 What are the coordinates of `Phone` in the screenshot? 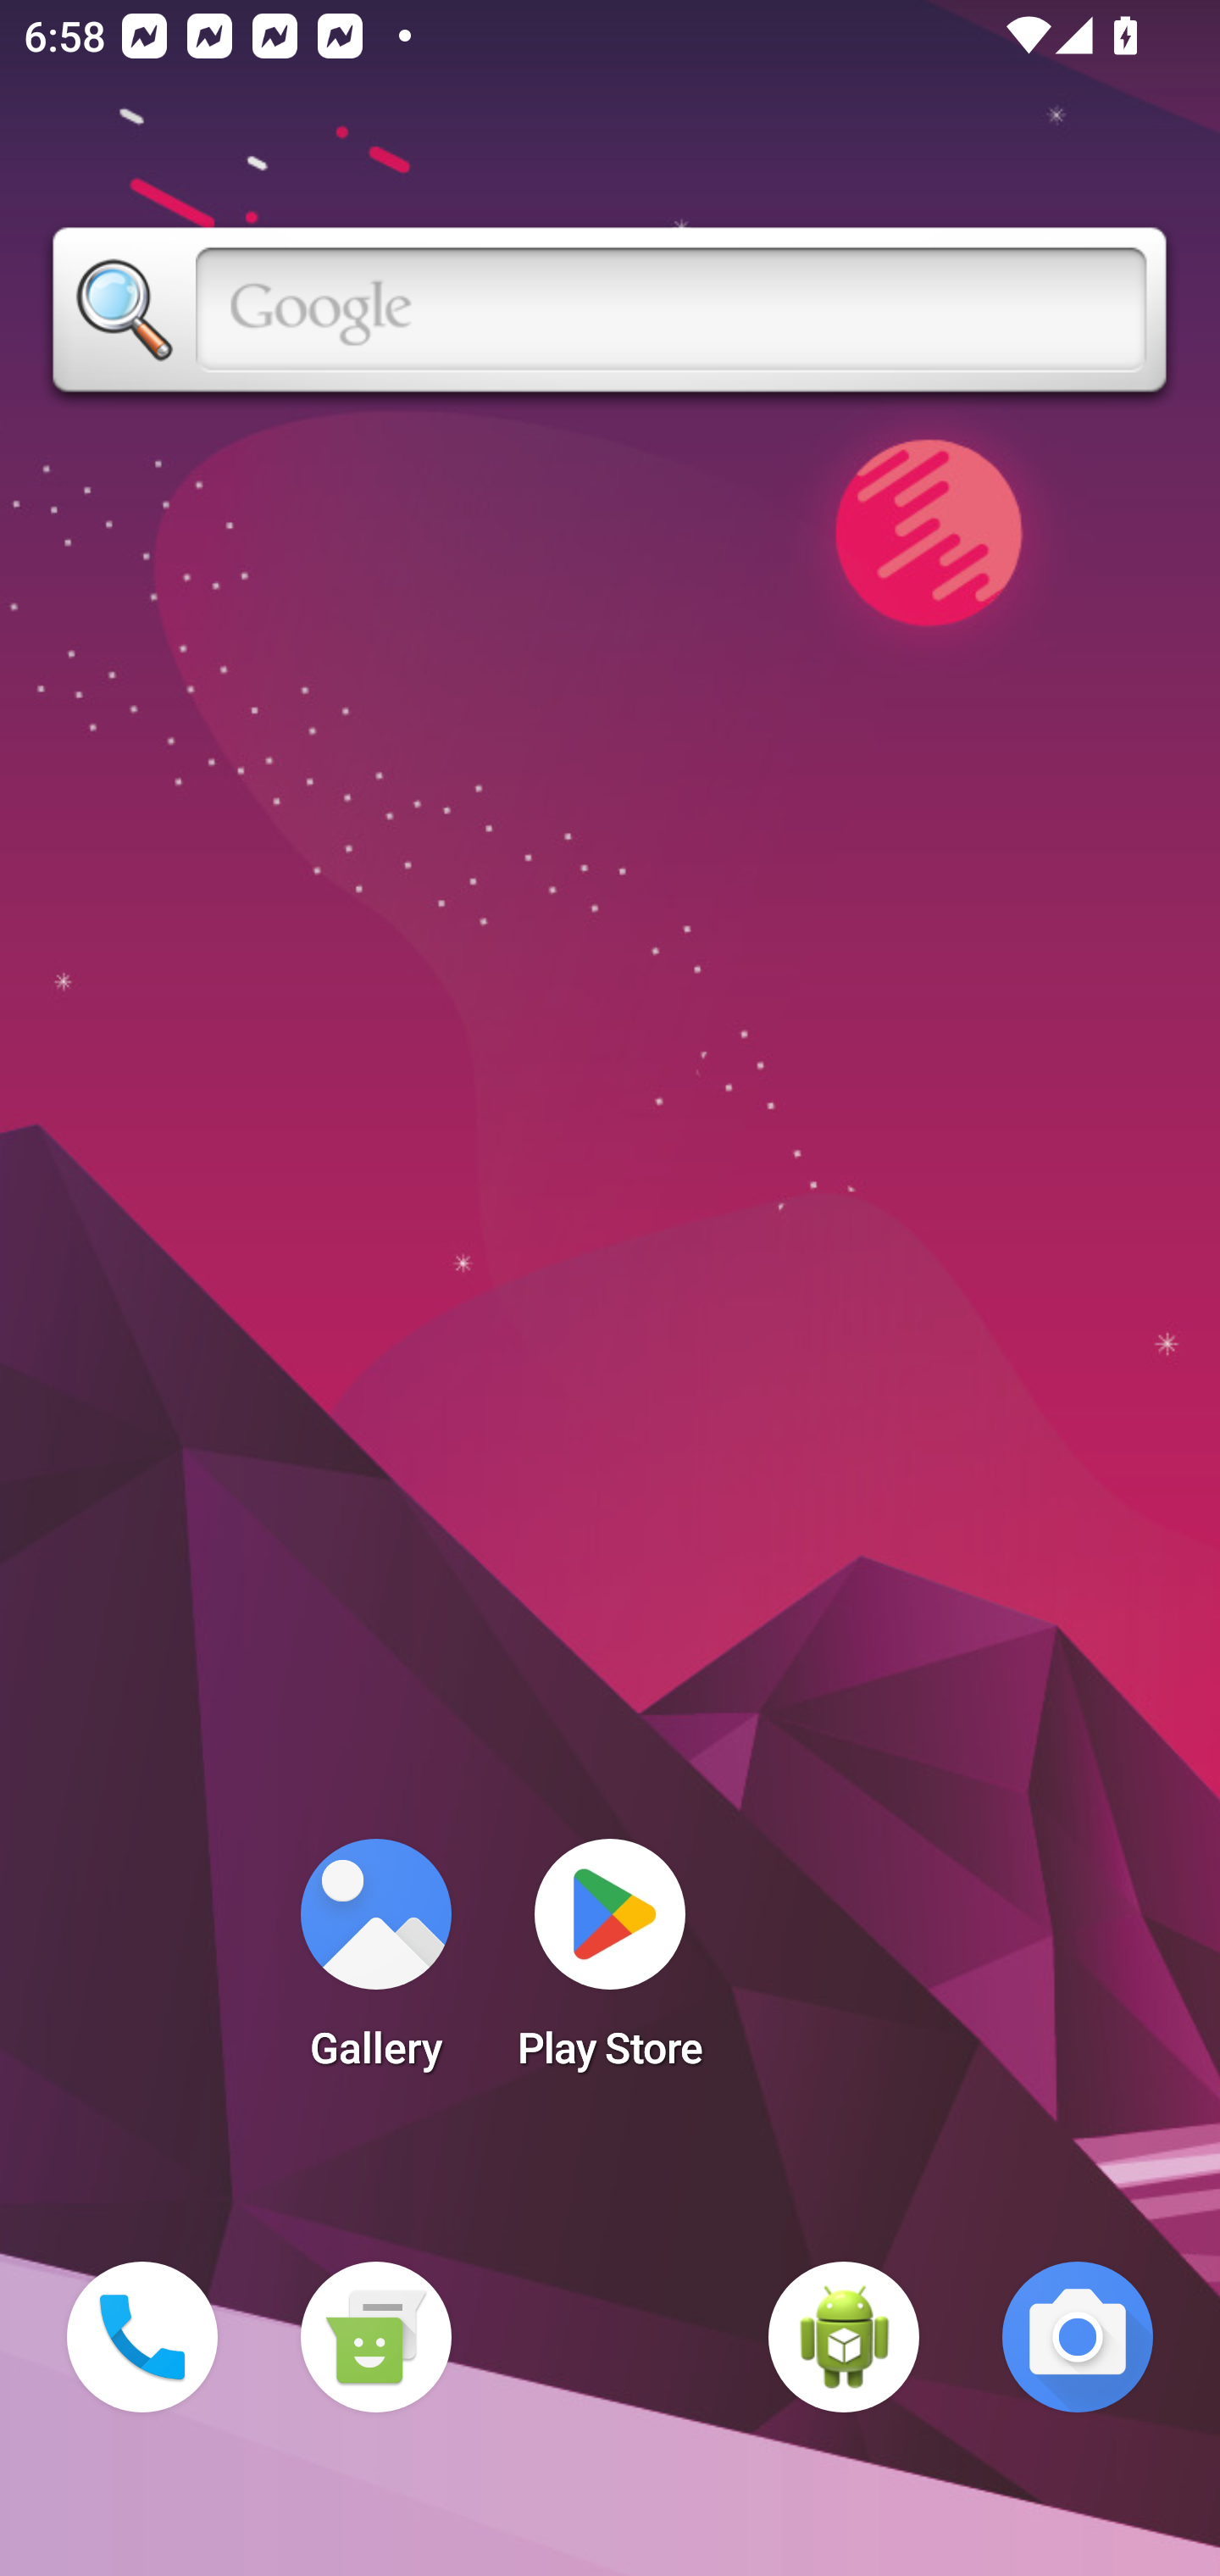 It's located at (142, 2337).